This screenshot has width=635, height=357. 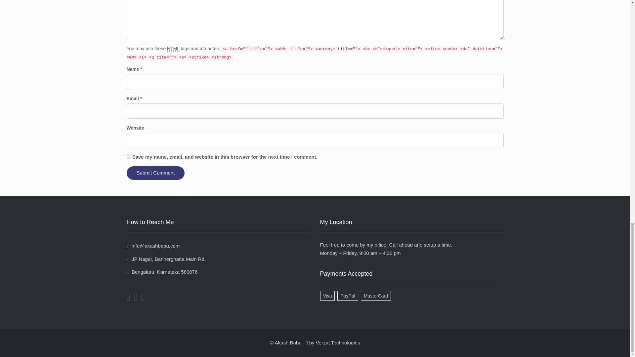 I want to click on PayPal, so click(x=349, y=296).